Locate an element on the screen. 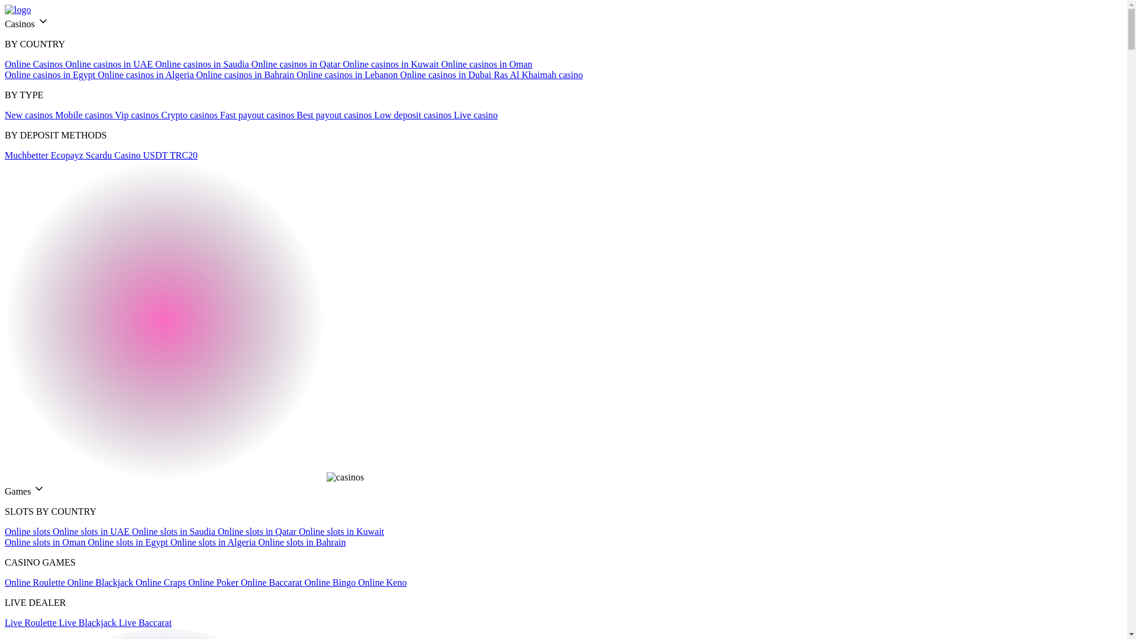  Muchbetter is located at coordinates (27, 155).